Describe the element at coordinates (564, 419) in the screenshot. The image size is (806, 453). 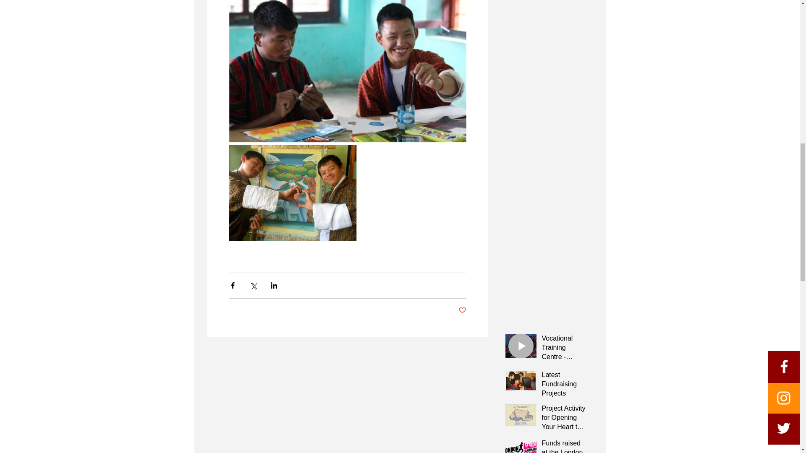
I see `Project Activity for Opening Your Heart to Bhutan` at that location.